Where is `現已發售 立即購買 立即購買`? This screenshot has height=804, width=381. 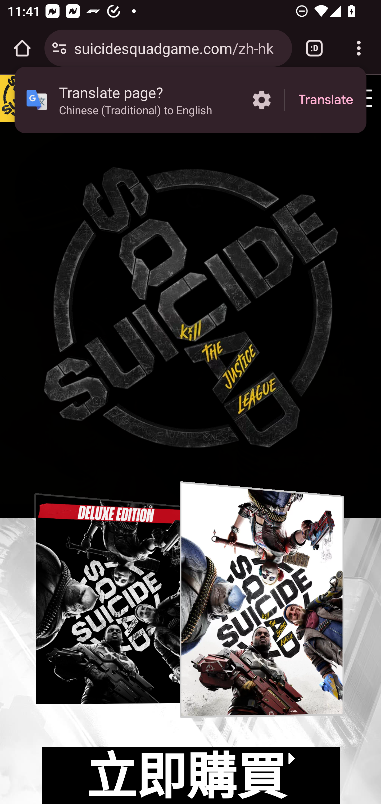
現已發售 立即購買 立即購買 is located at coordinates (190, 661).